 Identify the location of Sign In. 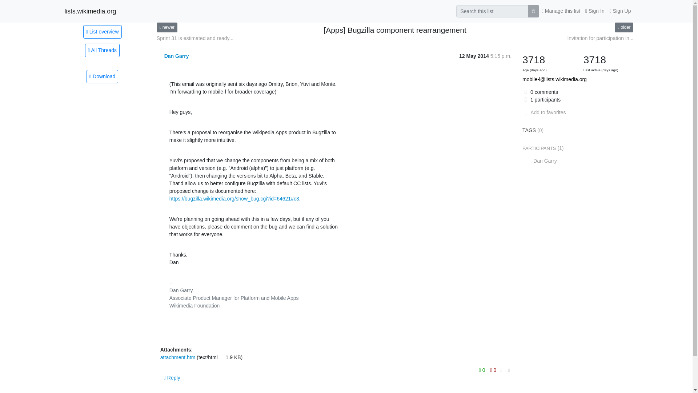
(595, 11).